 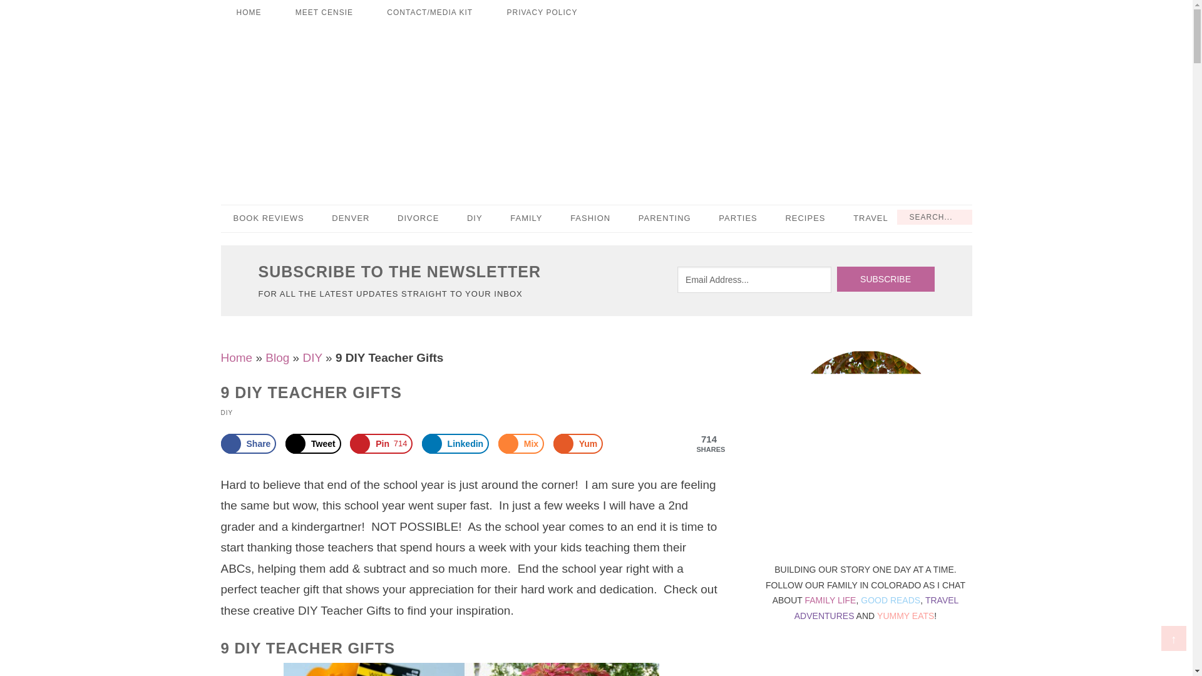 I want to click on BOOK REVIEWS, so click(x=268, y=219).